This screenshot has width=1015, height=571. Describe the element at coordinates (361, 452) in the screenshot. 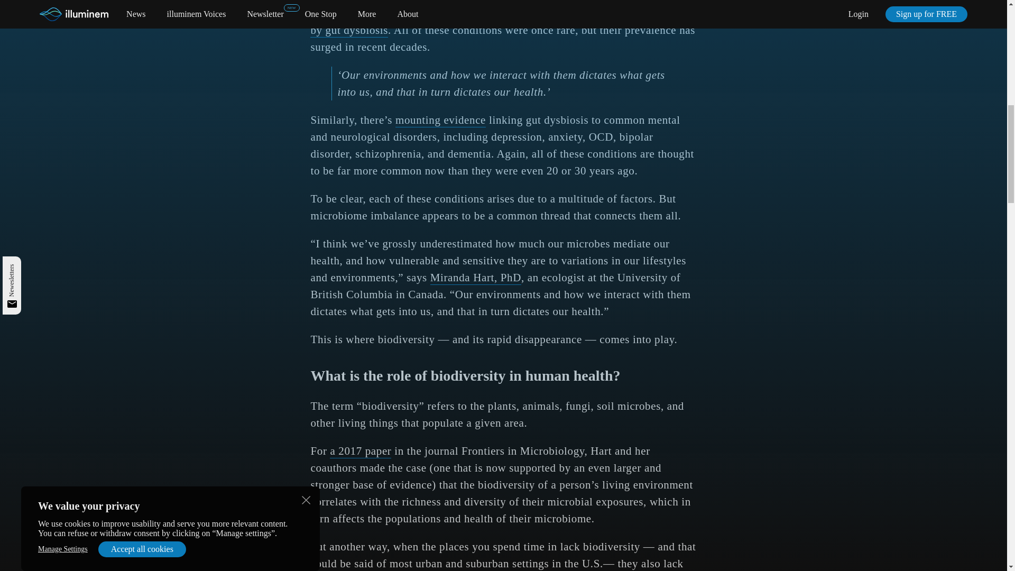

I see `a 2017 paper` at that location.